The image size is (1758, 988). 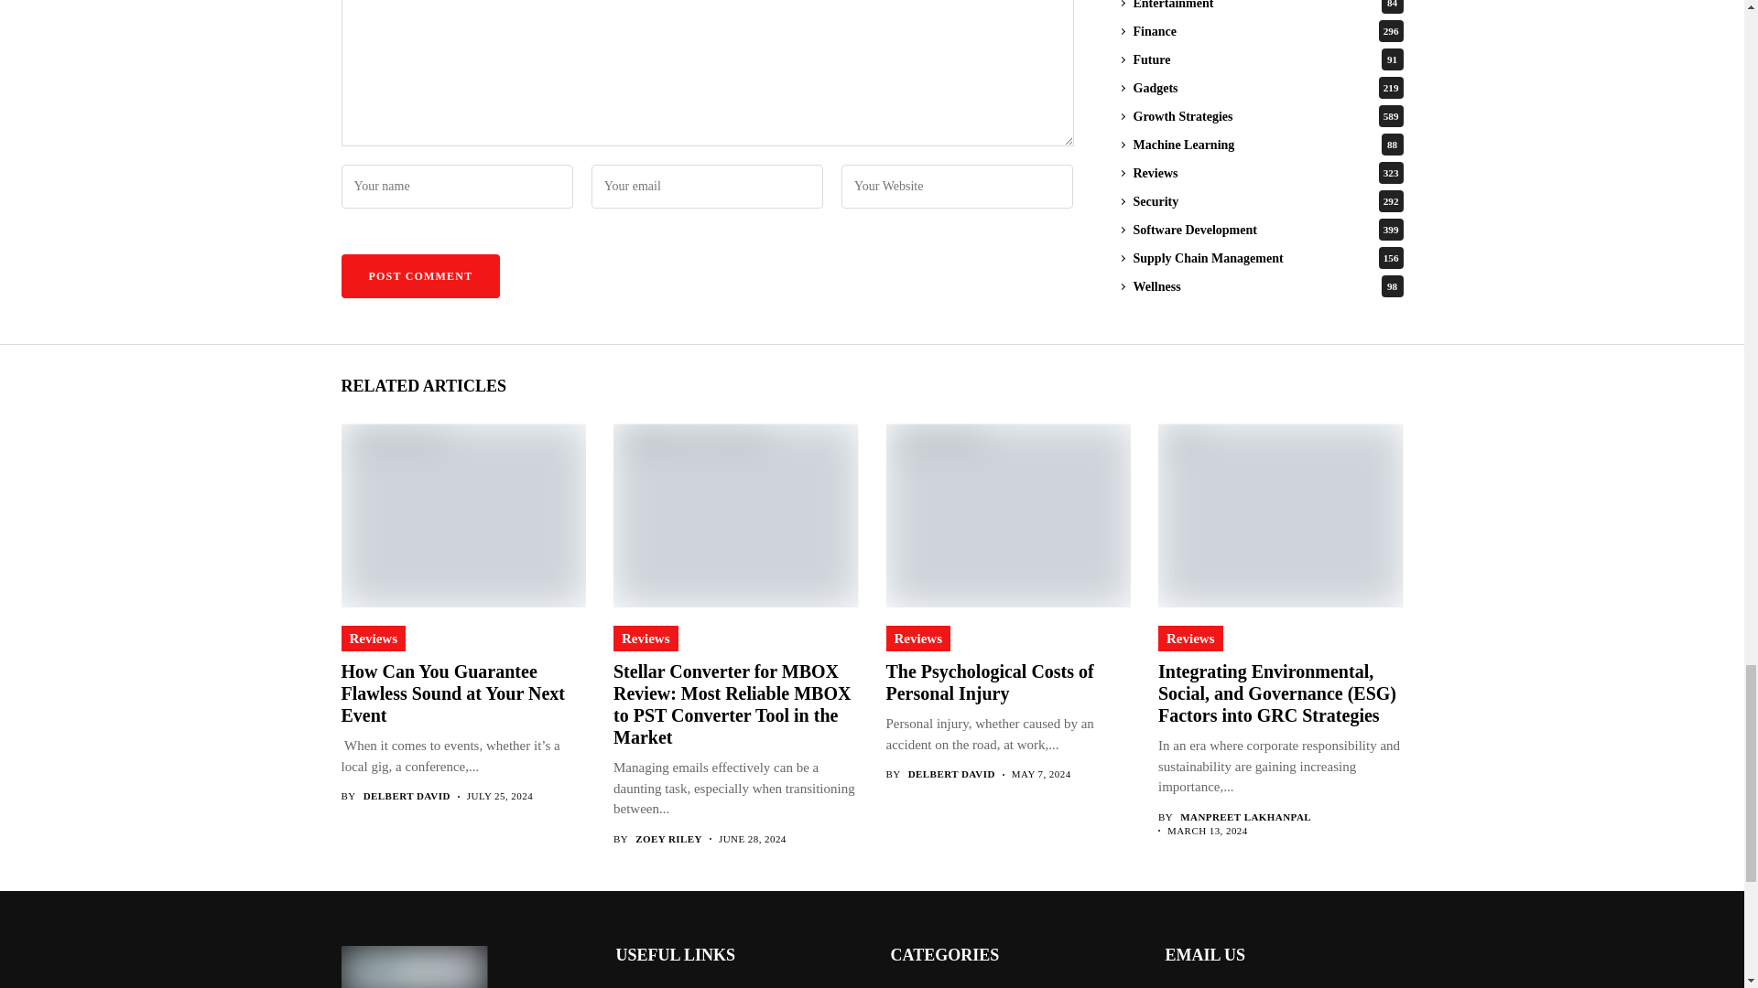 I want to click on Please wait until Google reCAPTCHA is loaded., so click(x=419, y=276).